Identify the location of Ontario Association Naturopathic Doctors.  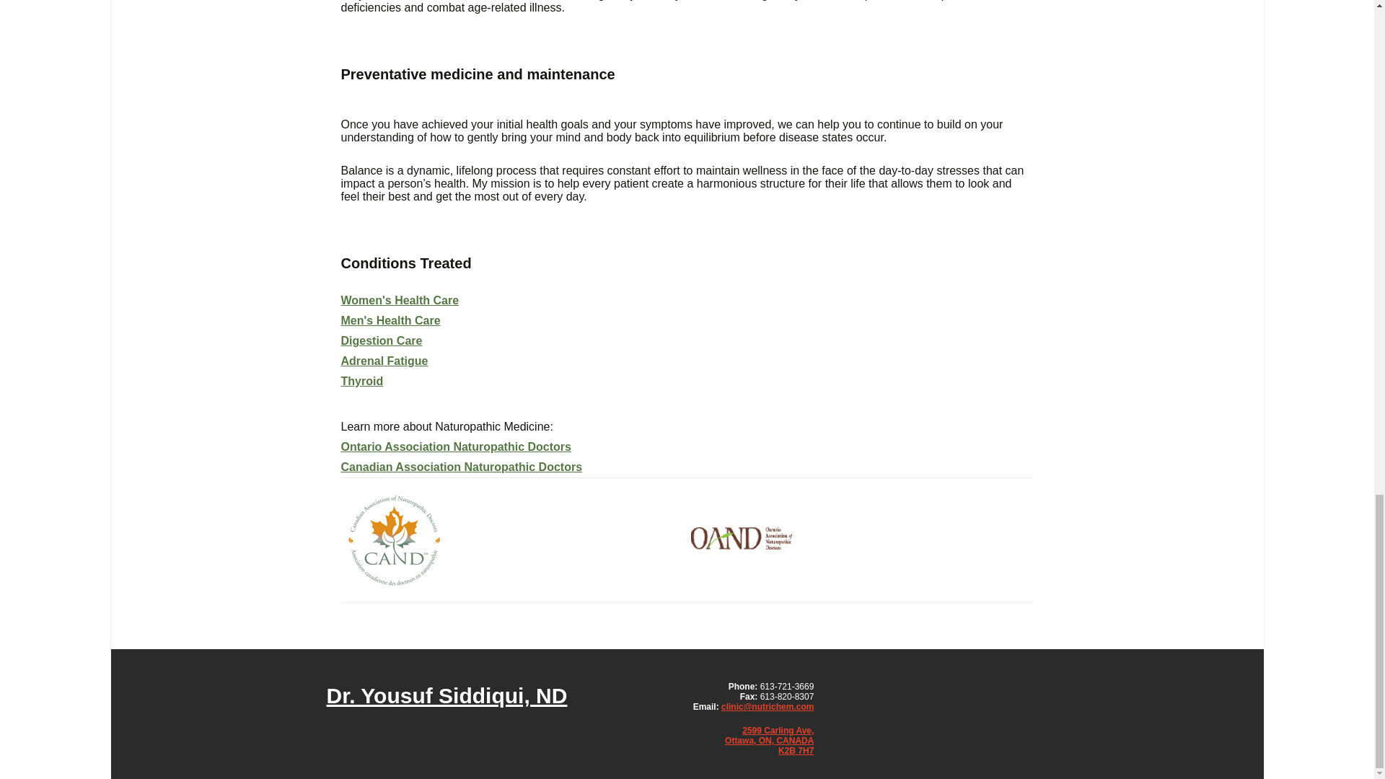
(741, 540).